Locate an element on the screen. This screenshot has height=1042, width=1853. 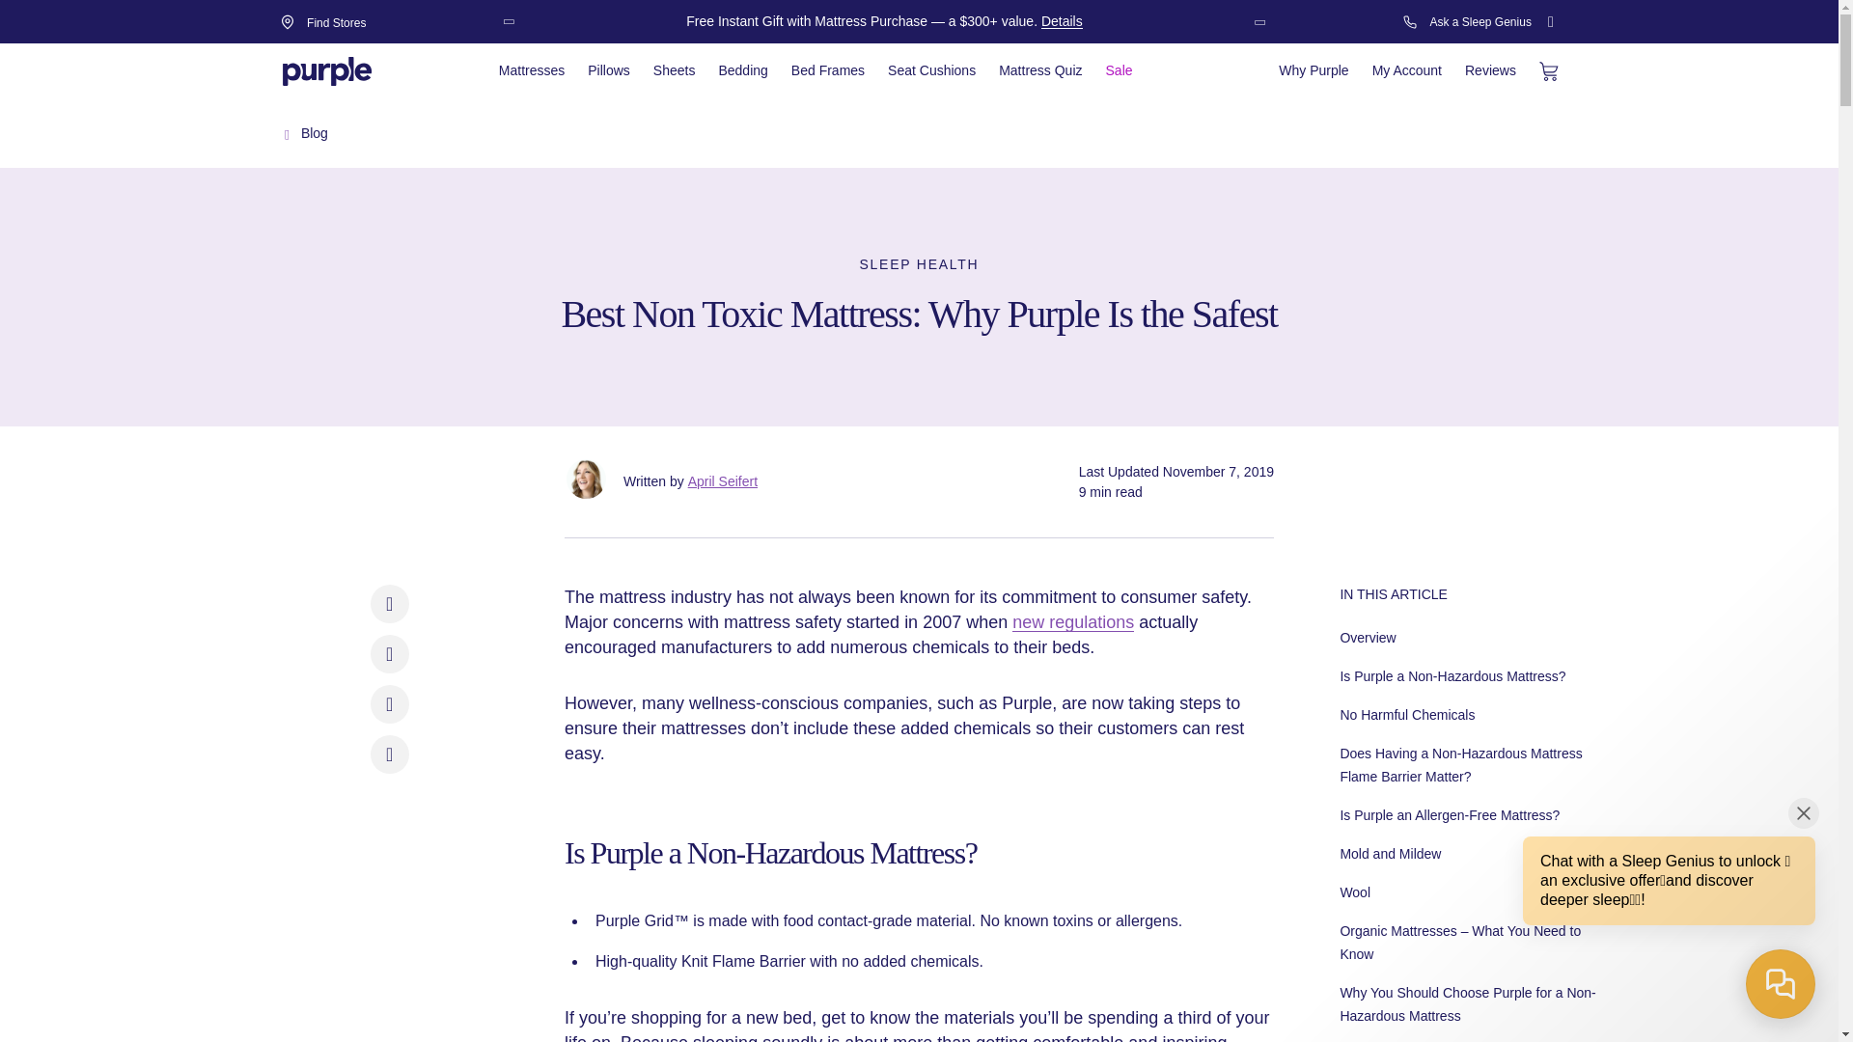
Details is located at coordinates (1062, 21).